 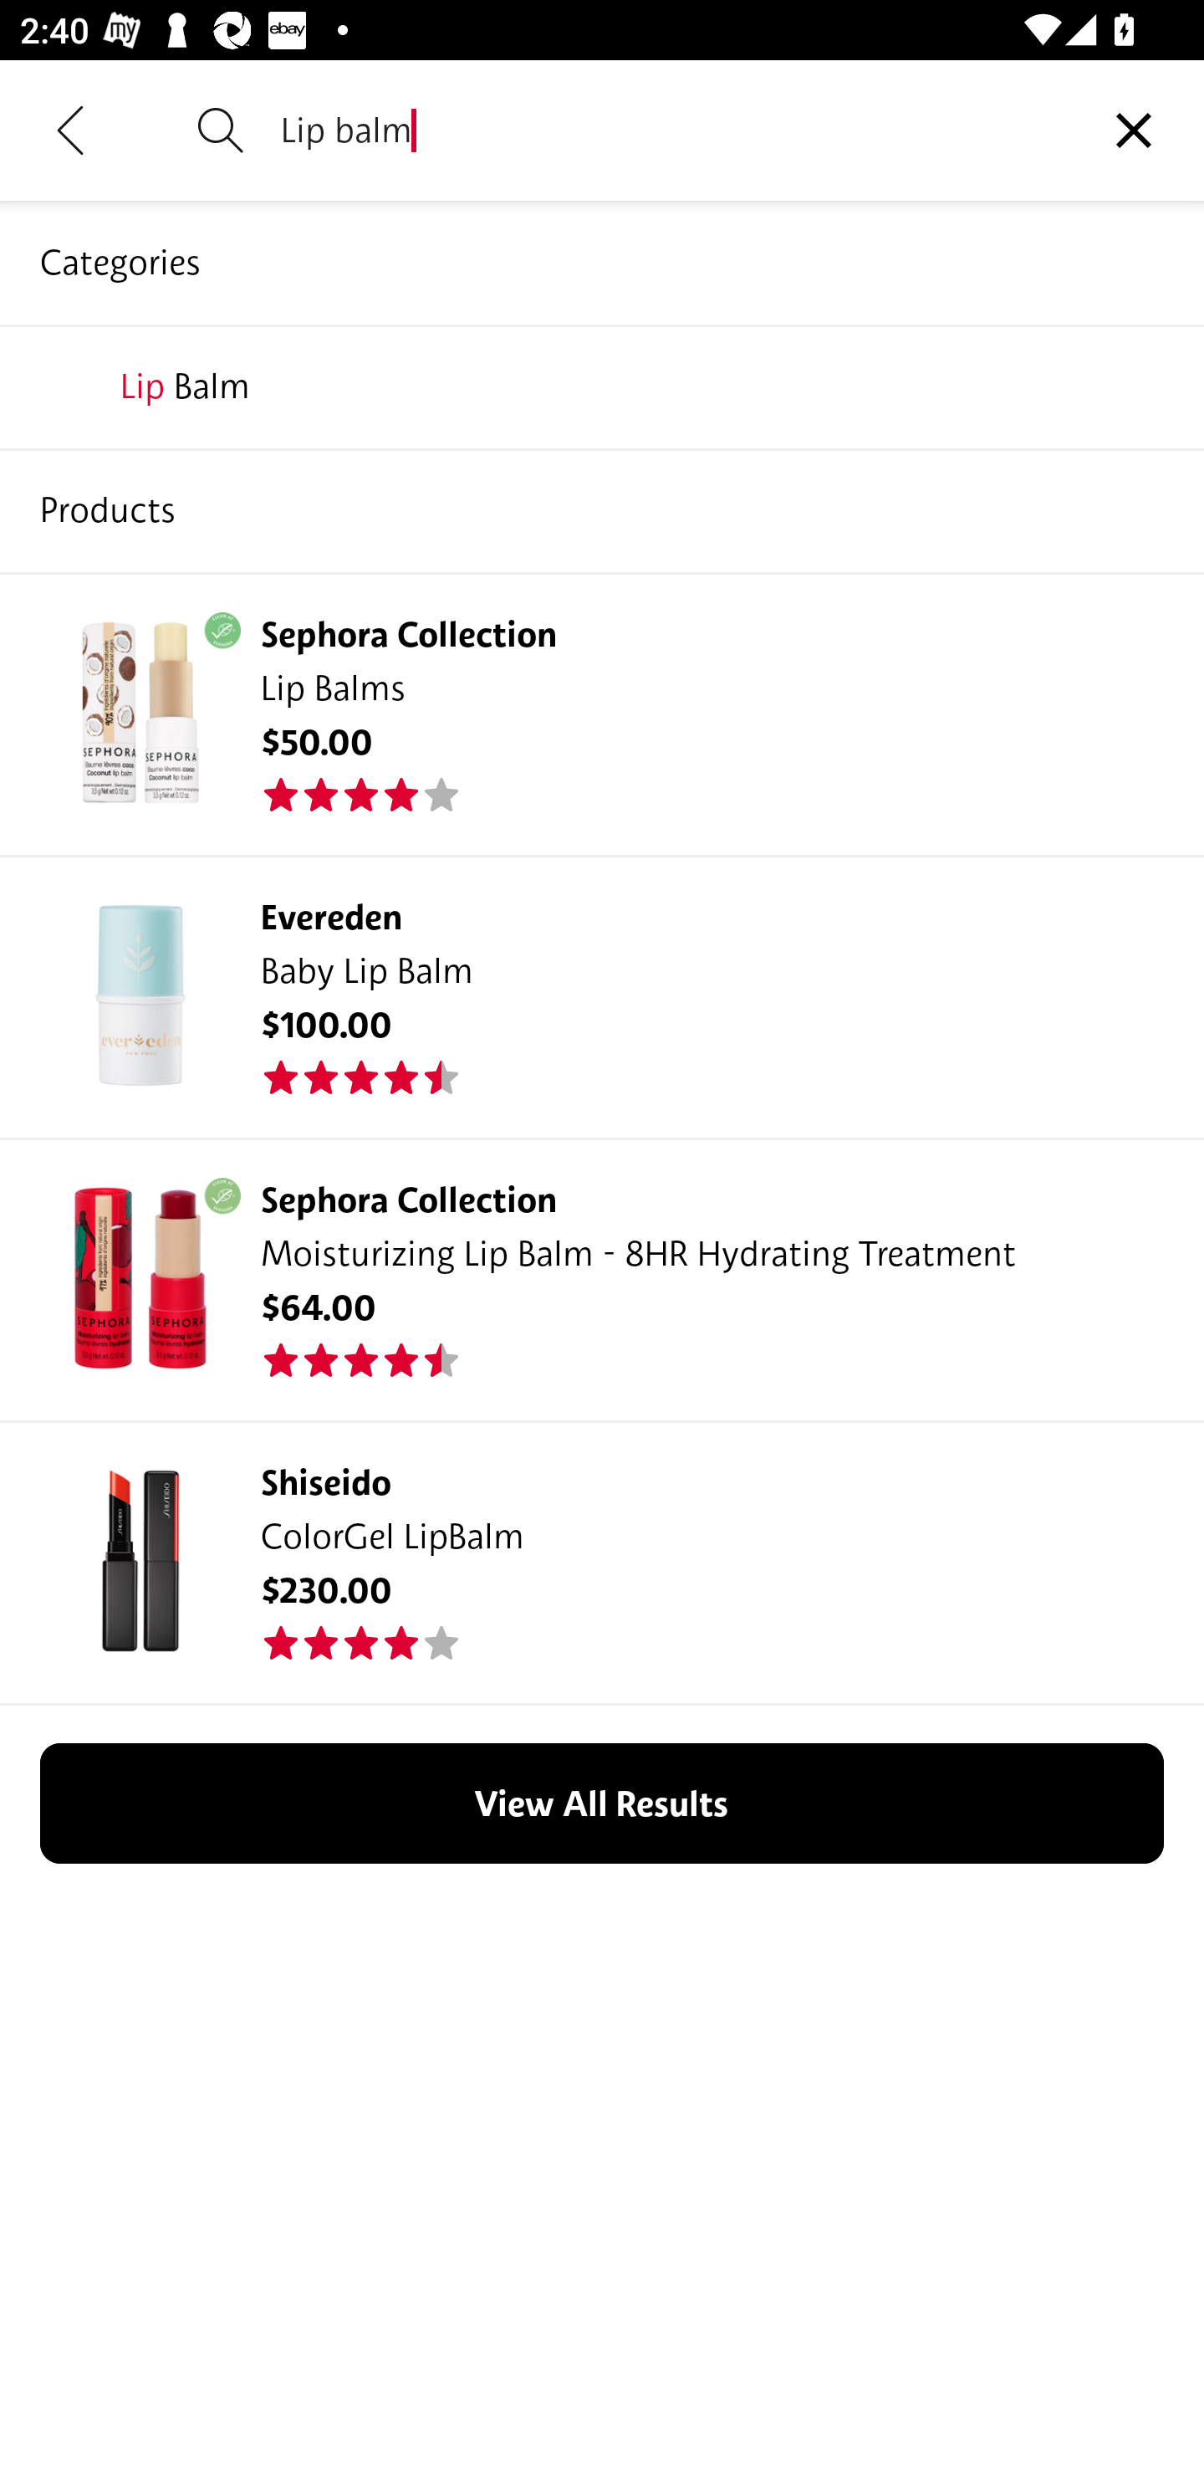 I want to click on rare beauty, so click(x=602, y=386).